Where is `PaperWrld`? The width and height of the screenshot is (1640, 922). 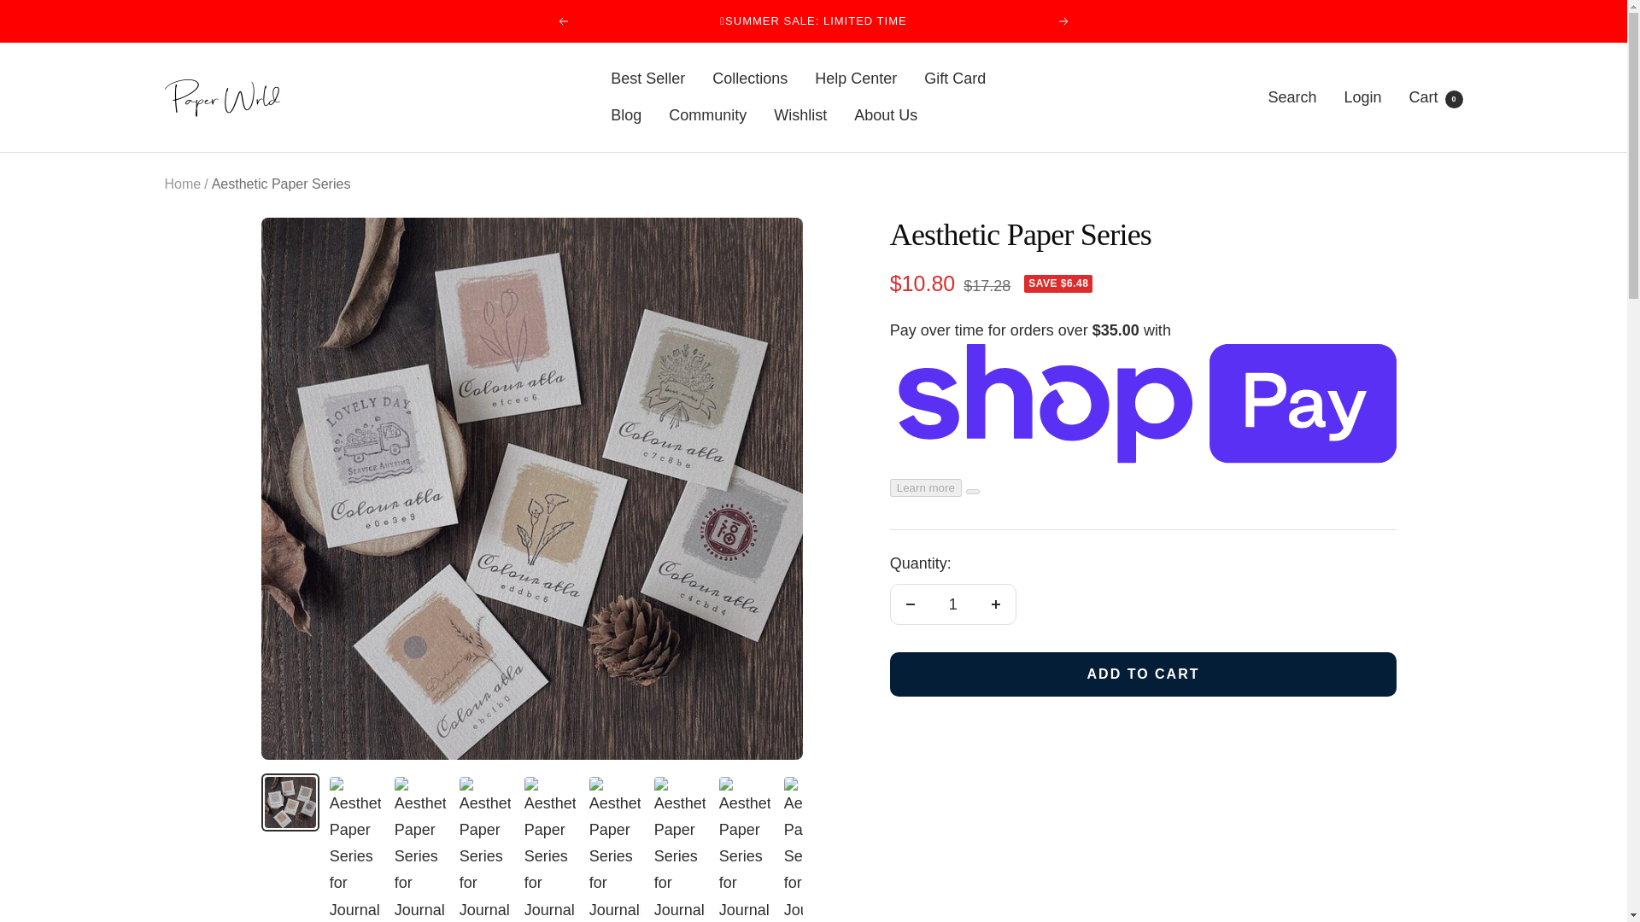 PaperWrld is located at coordinates (221, 97).